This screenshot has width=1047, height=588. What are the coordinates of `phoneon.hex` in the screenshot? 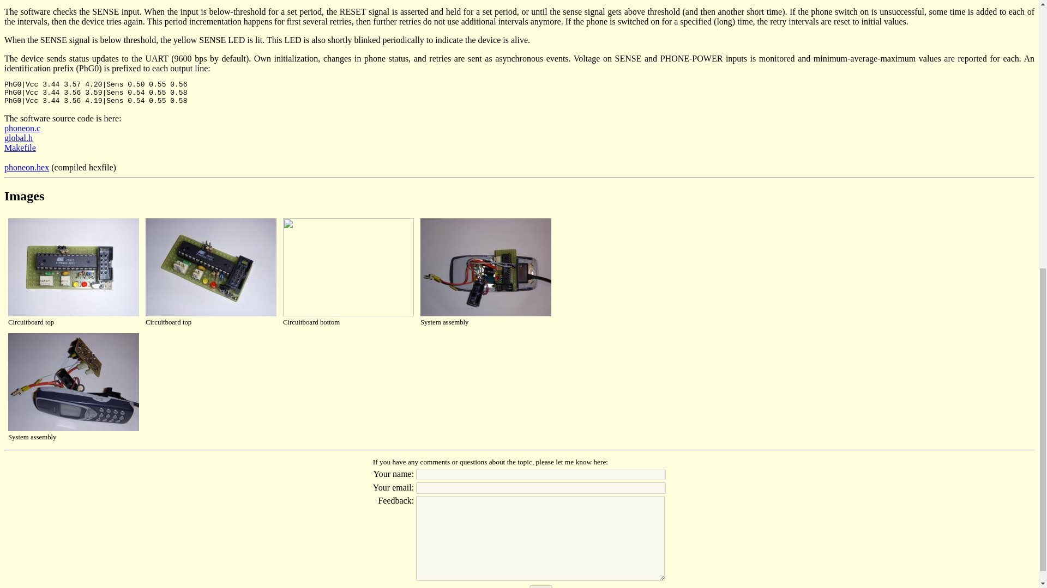 It's located at (26, 168).